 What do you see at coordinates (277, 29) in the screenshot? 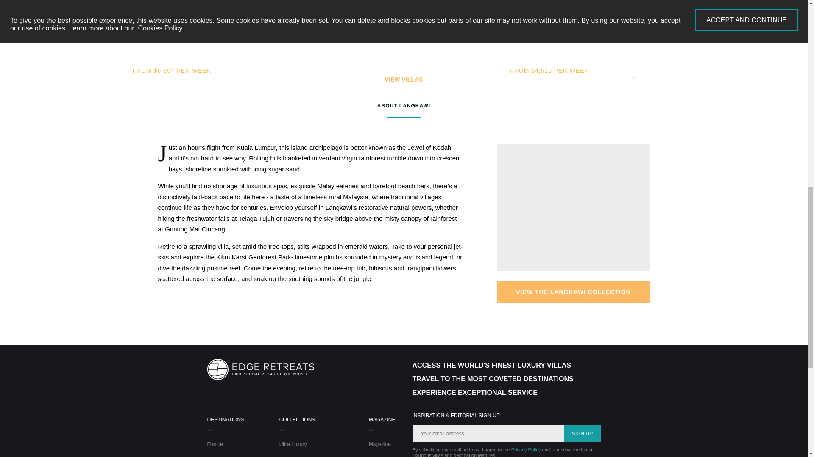
I see `VIEW DETAILS` at bounding box center [277, 29].